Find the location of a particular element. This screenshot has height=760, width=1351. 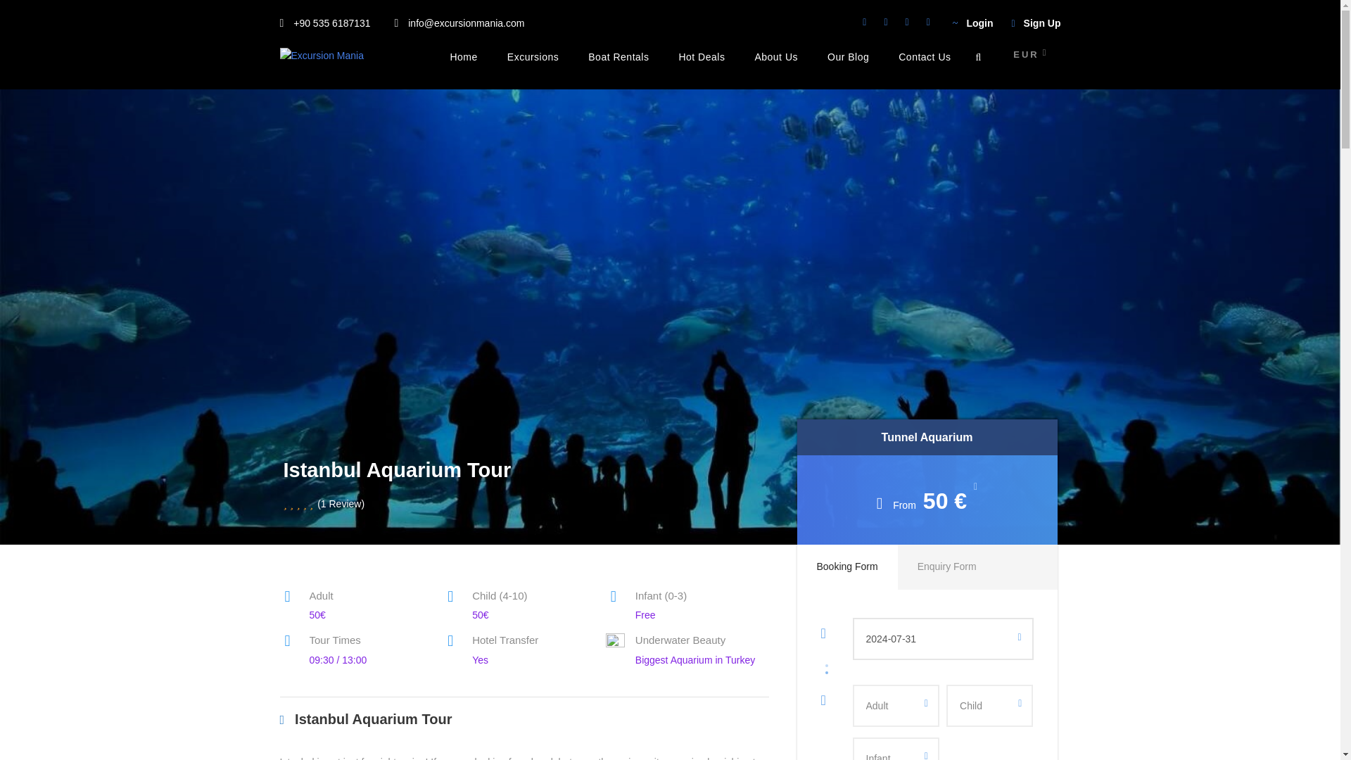

facebook is located at coordinates (885, 21).